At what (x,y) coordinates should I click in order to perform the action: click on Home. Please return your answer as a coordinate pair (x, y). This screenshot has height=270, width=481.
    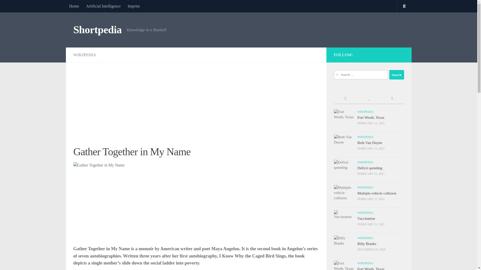
    Looking at the image, I should click on (74, 6).